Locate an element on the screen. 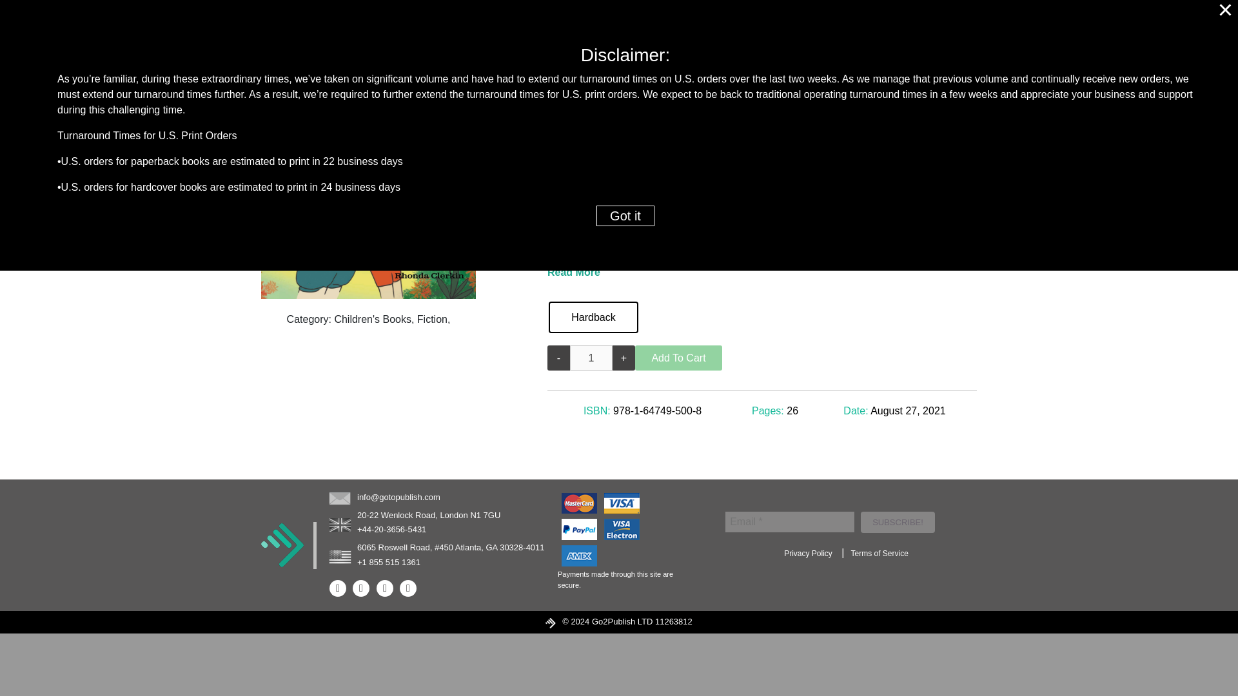 This screenshot has width=1238, height=696. Login is located at coordinates (948, 17).